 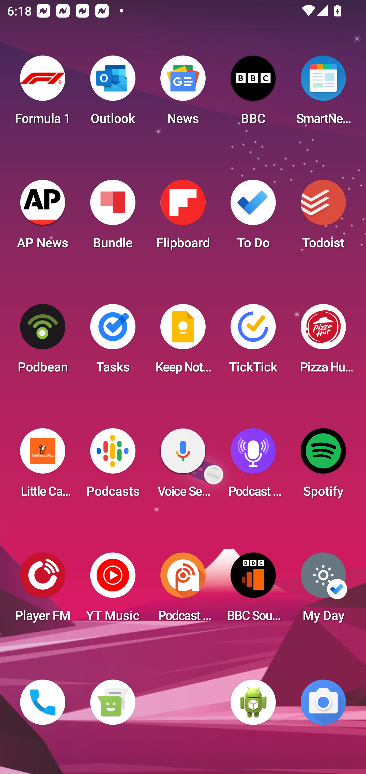 I want to click on Flipboard, so click(x=183, y=217).